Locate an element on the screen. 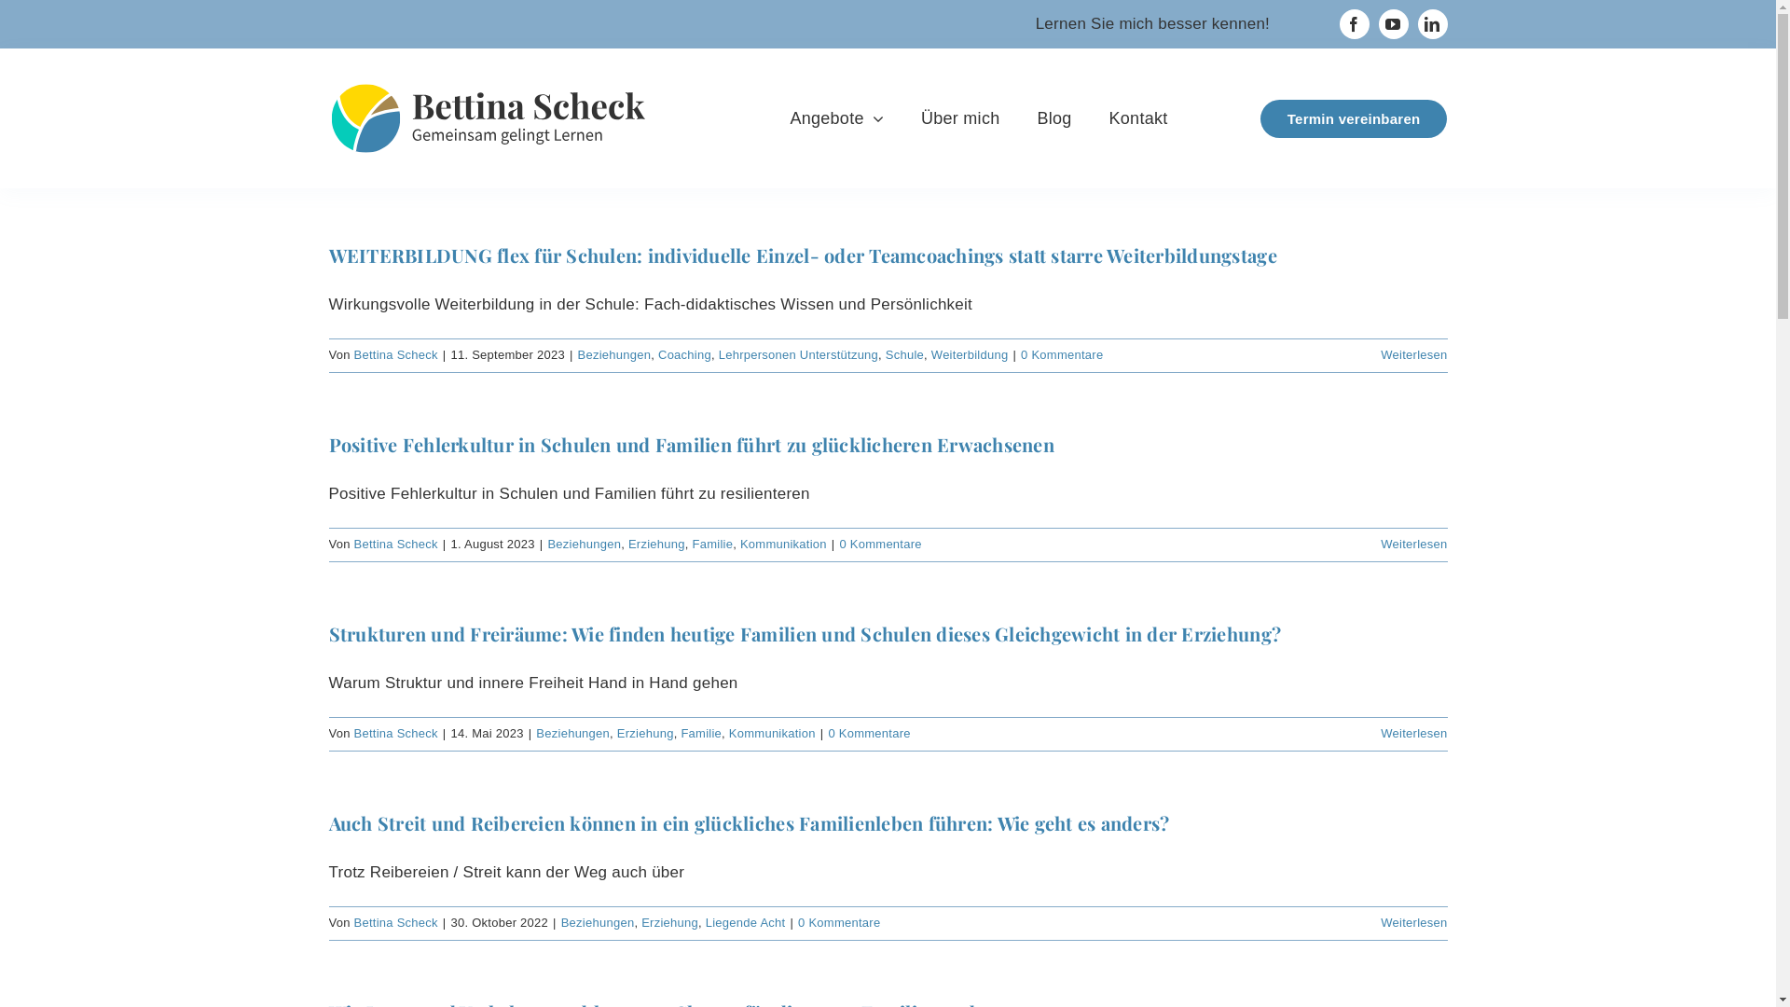 The width and height of the screenshot is (1790, 1007). Weiterlesen is located at coordinates (1413, 545).